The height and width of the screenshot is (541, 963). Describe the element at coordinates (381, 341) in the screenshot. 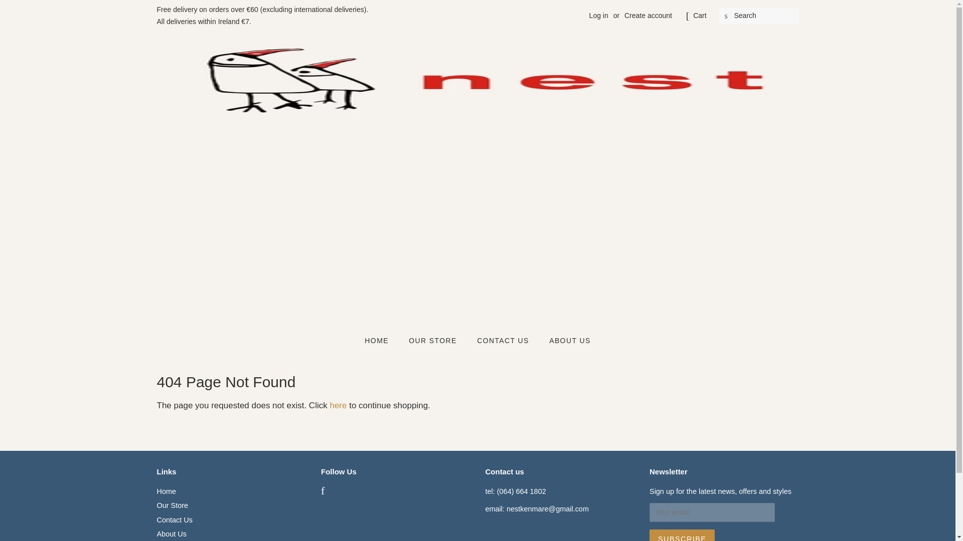

I see `HOME` at that location.